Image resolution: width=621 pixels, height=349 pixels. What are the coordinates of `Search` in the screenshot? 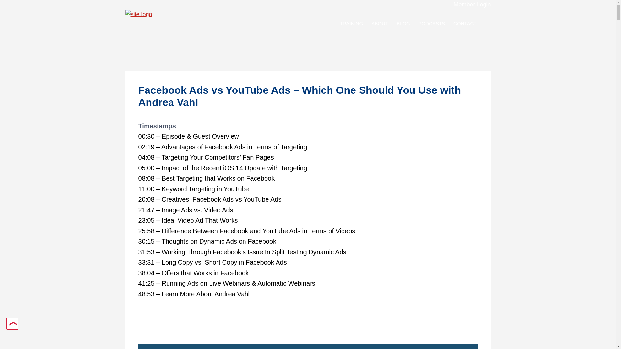 It's located at (8, 5).